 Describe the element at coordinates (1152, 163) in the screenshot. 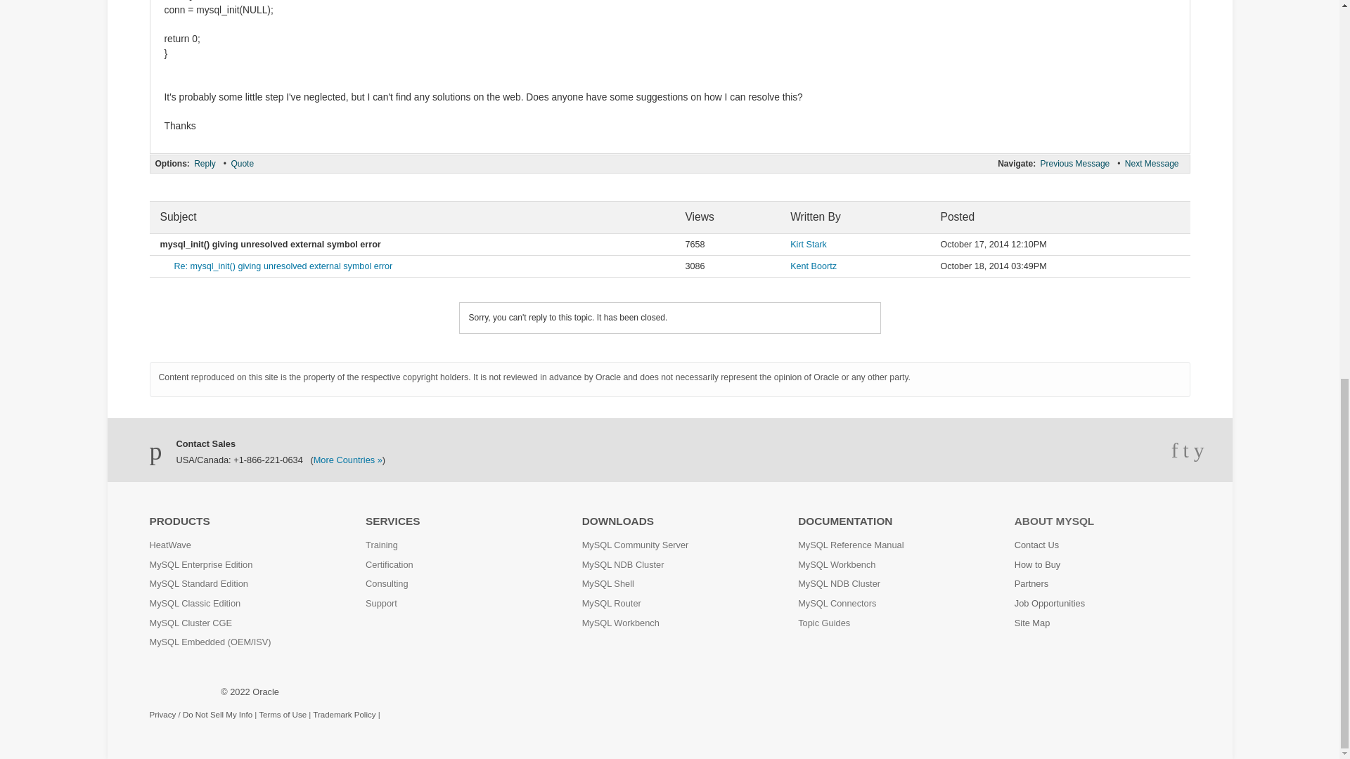

I see `Next Message` at that location.